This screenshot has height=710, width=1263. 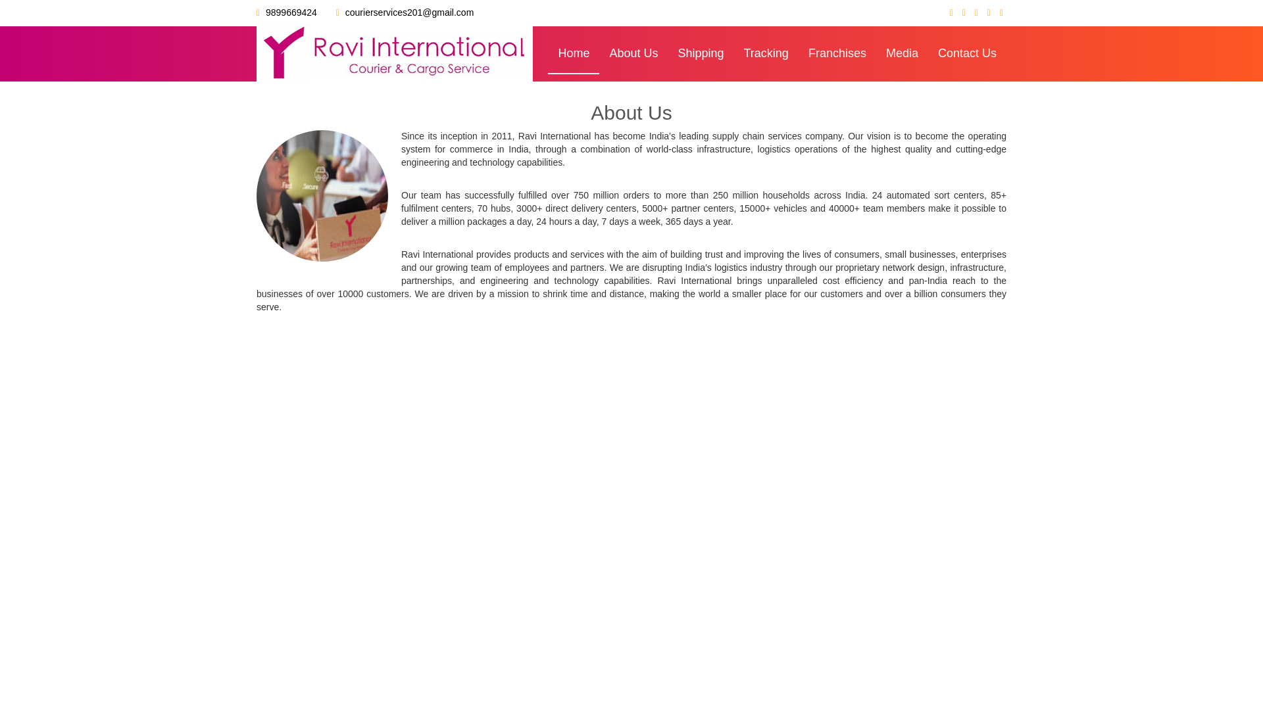 What do you see at coordinates (291, 12) in the screenshot?
I see `9899669424` at bounding box center [291, 12].